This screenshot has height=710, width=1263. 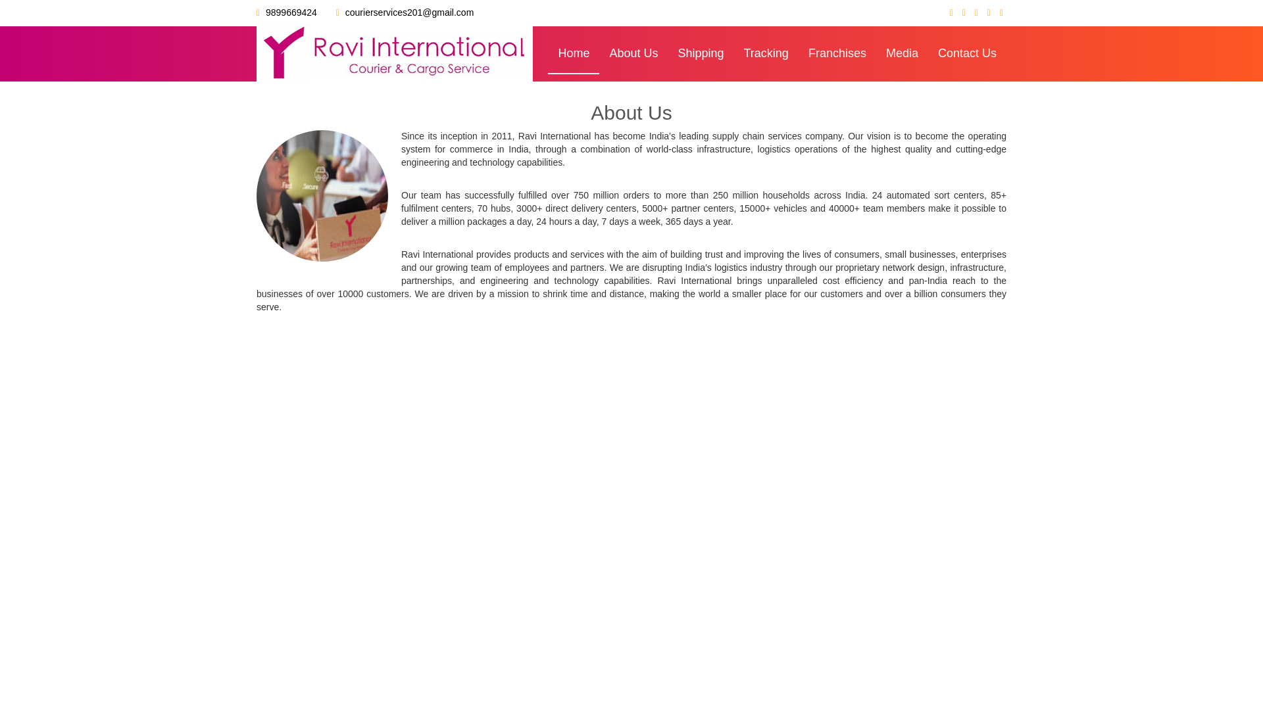 What do you see at coordinates (291, 12) in the screenshot?
I see `9899669424` at bounding box center [291, 12].